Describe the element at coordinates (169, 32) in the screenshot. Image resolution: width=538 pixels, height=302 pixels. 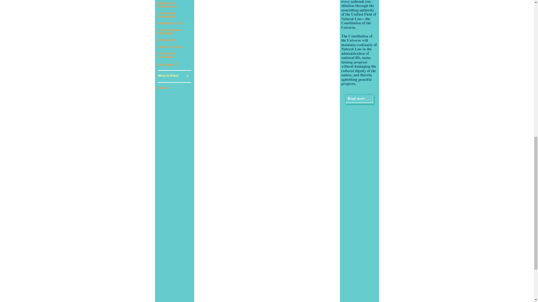
I see `Album of Events` at that location.